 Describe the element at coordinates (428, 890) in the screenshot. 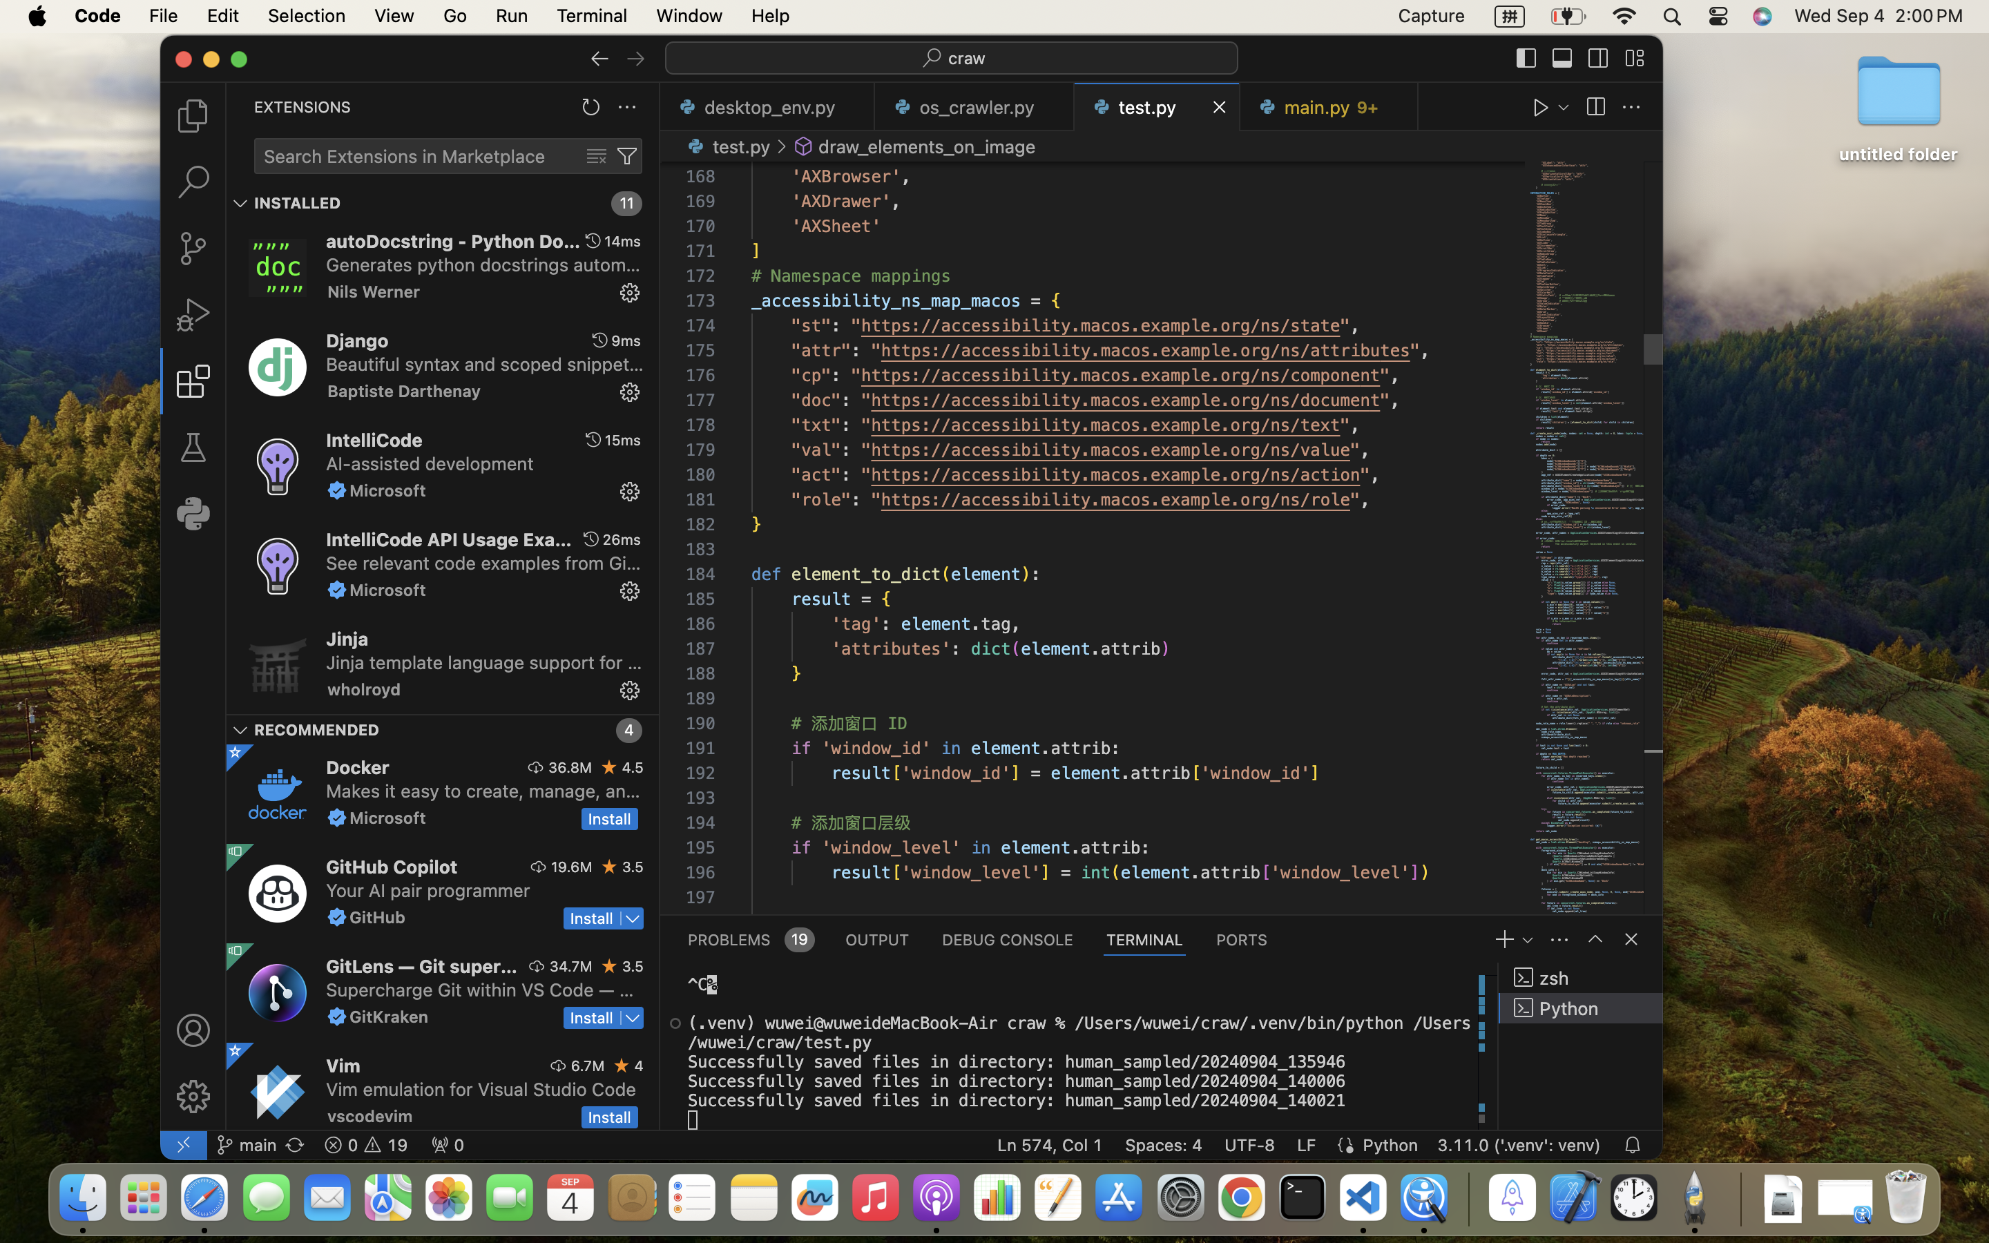

I see `Your AI pair programmer` at that location.